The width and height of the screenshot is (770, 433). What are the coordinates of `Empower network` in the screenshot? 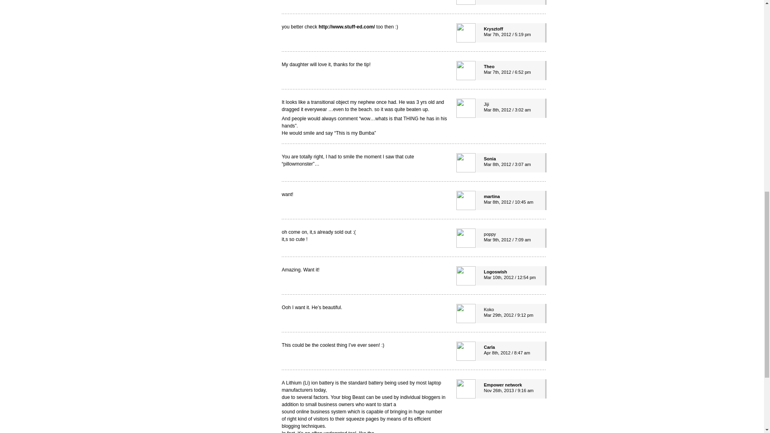 It's located at (503, 384).